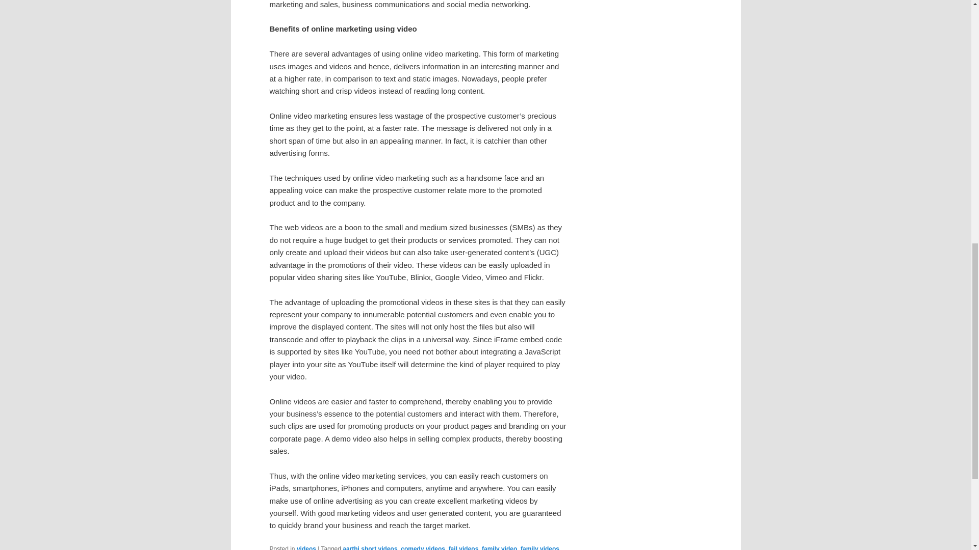 Image resolution: width=979 pixels, height=550 pixels. Describe the element at coordinates (463, 548) in the screenshot. I see `fail videos` at that location.